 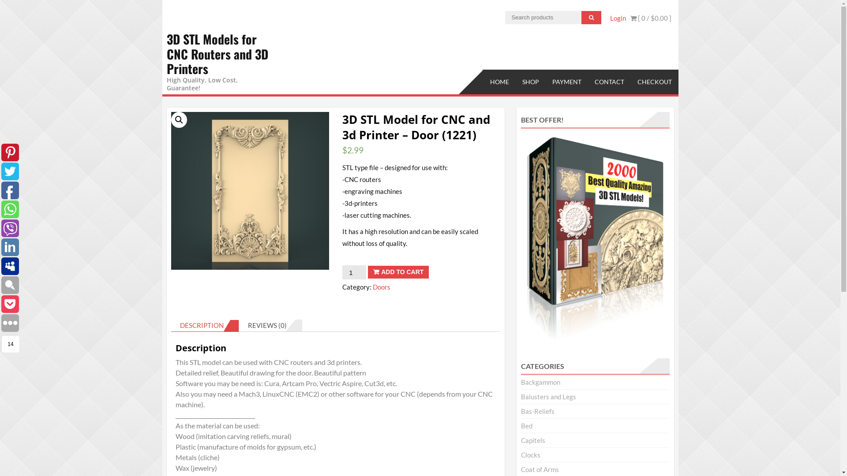 What do you see at coordinates (566, 82) in the screenshot?
I see `PAYMENT` at bounding box center [566, 82].